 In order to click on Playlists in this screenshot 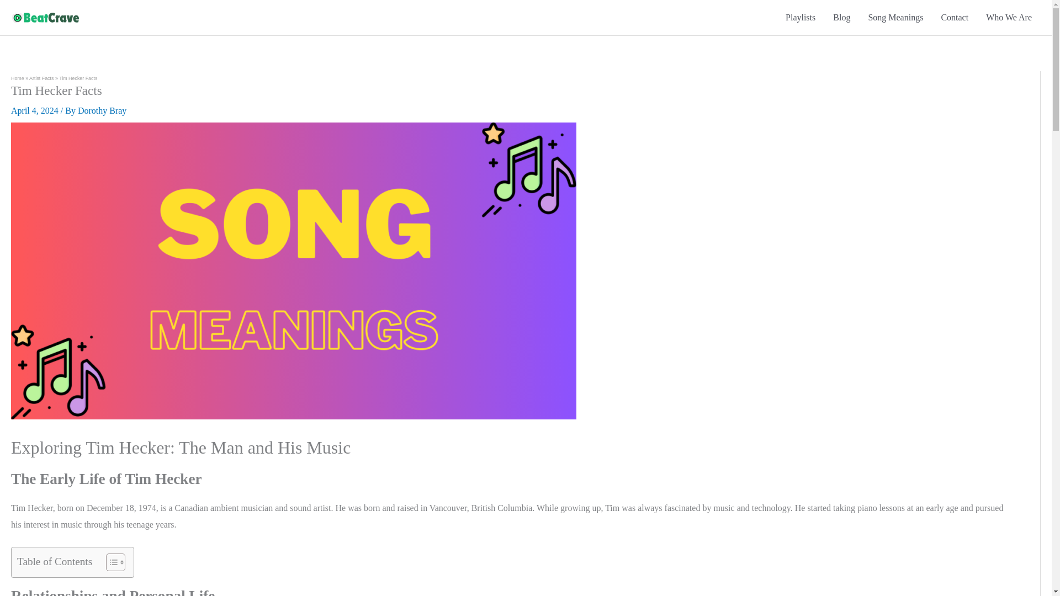, I will do `click(801, 18)`.